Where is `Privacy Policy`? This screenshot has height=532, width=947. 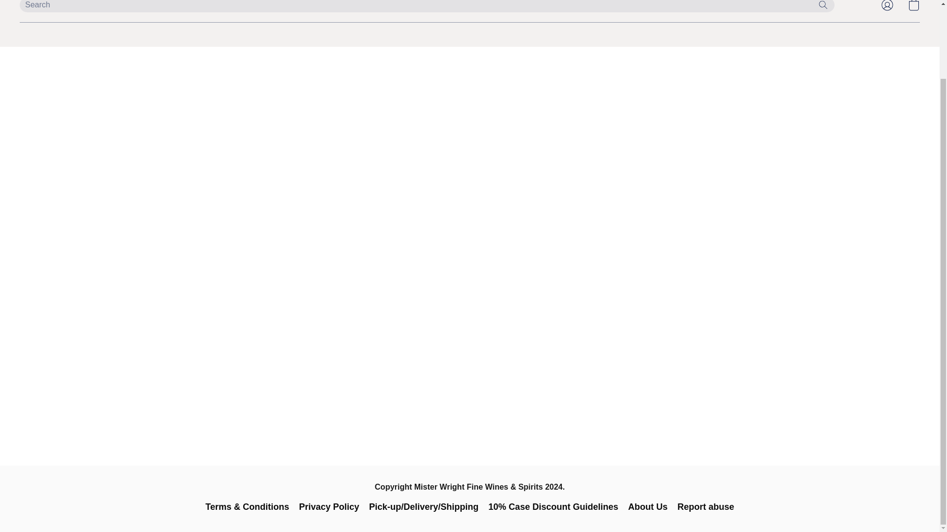 Privacy Policy is located at coordinates (328, 507).